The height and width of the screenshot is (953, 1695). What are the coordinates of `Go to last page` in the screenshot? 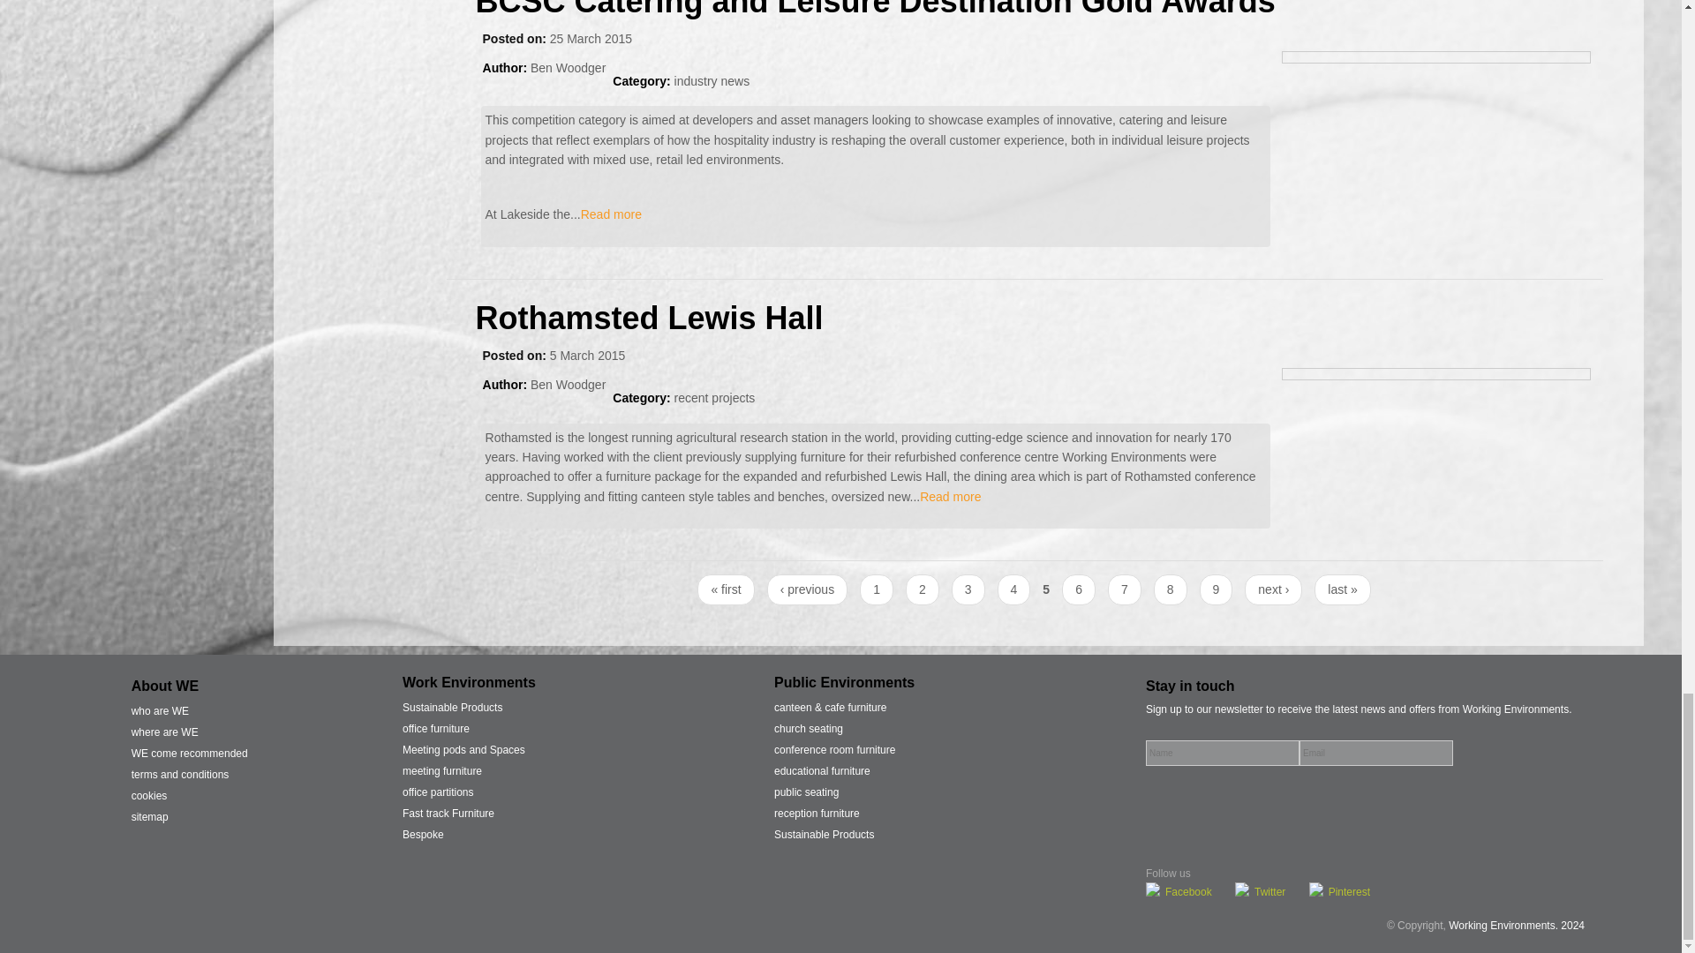 It's located at (1342, 589).